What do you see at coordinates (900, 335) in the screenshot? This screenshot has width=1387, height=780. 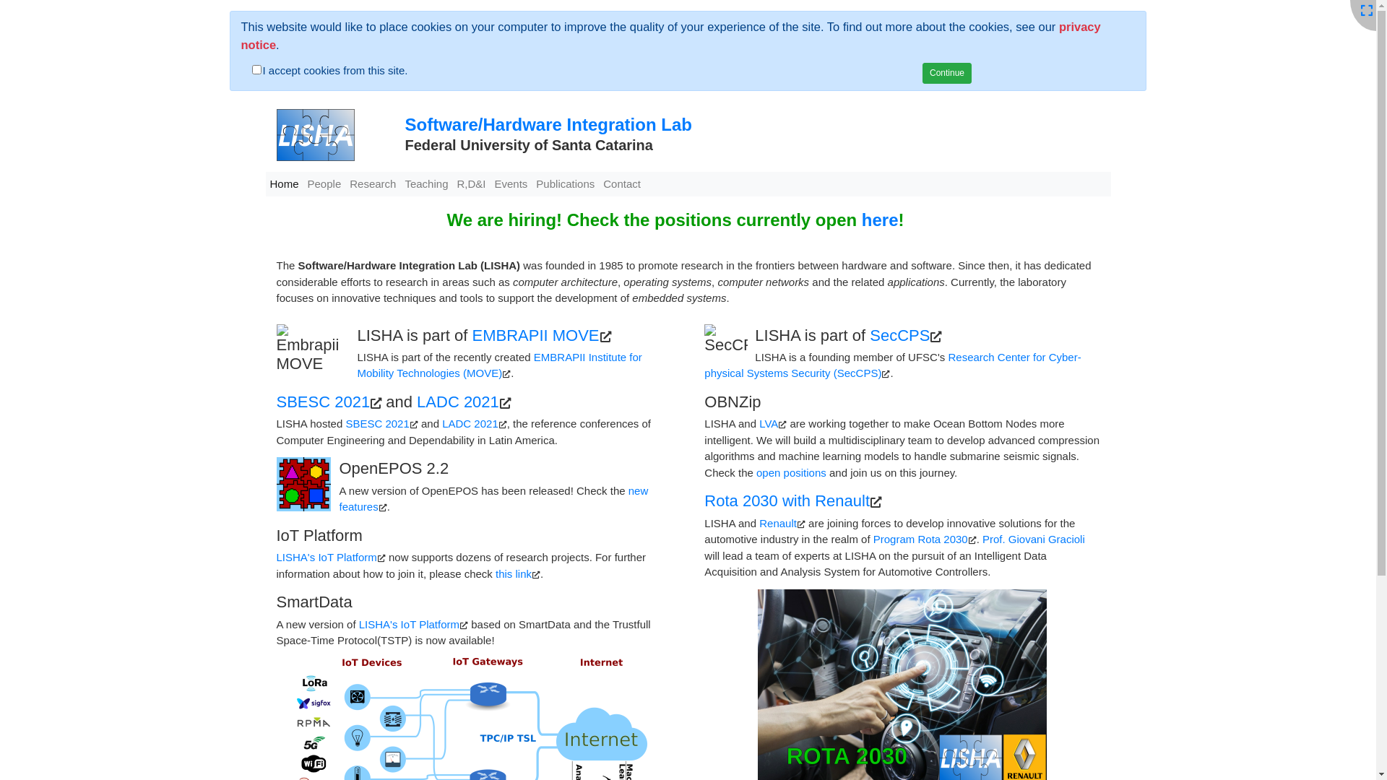 I see `SecCPS` at bounding box center [900, 335].